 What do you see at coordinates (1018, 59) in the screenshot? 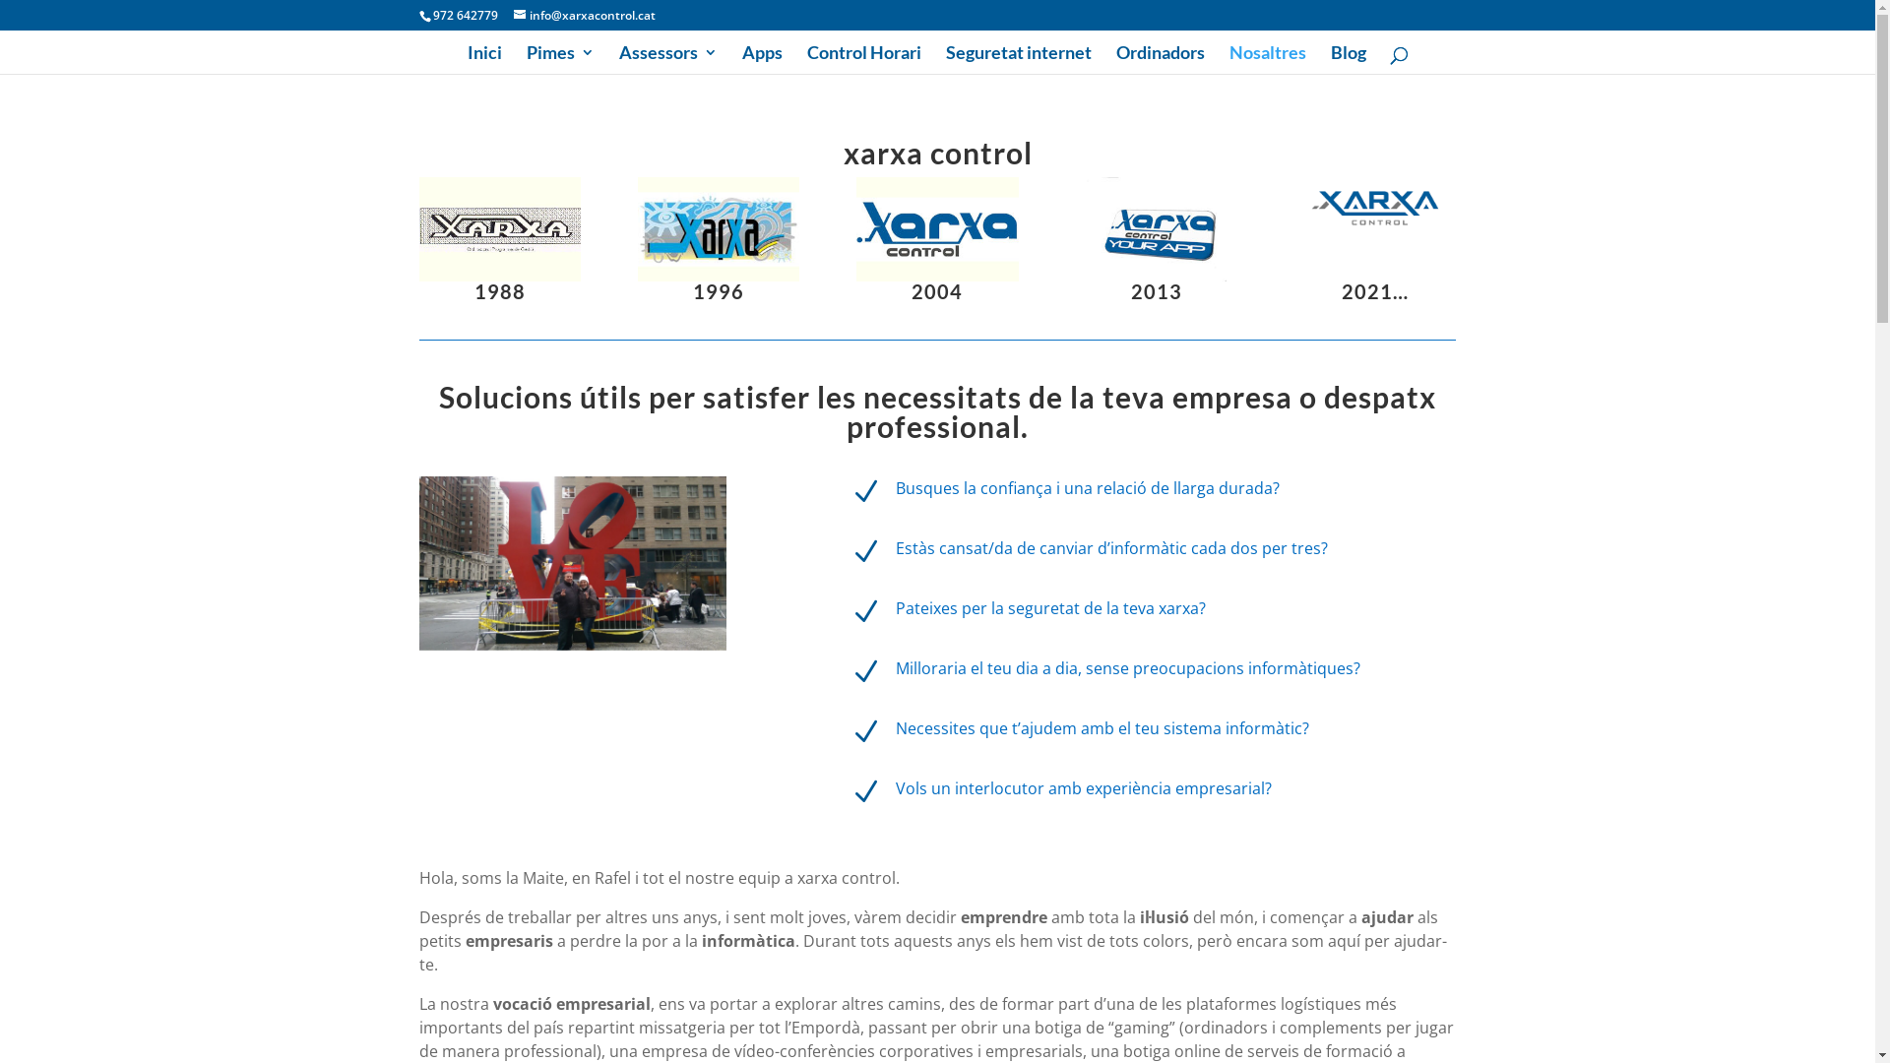
I see `Seguretat internet` at bounding box center [1018, 59].